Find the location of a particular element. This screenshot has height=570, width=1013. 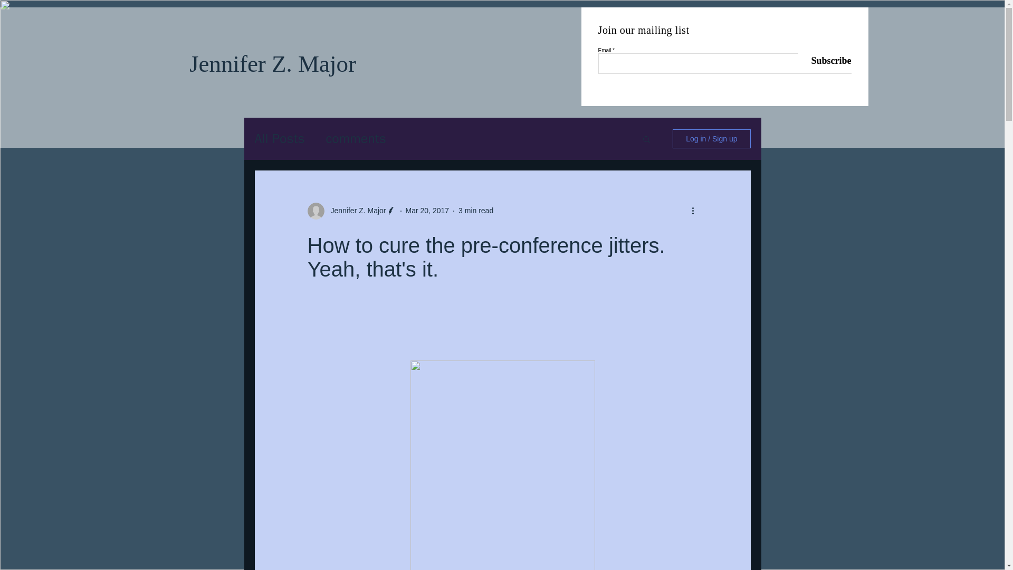

BIO is located at coordinates (555, 127).